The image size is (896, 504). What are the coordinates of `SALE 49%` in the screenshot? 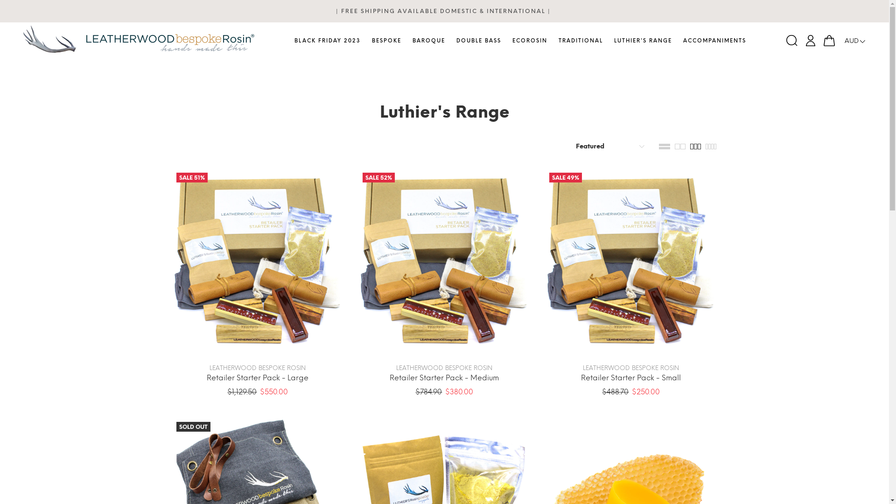 It's located at (631, 260).